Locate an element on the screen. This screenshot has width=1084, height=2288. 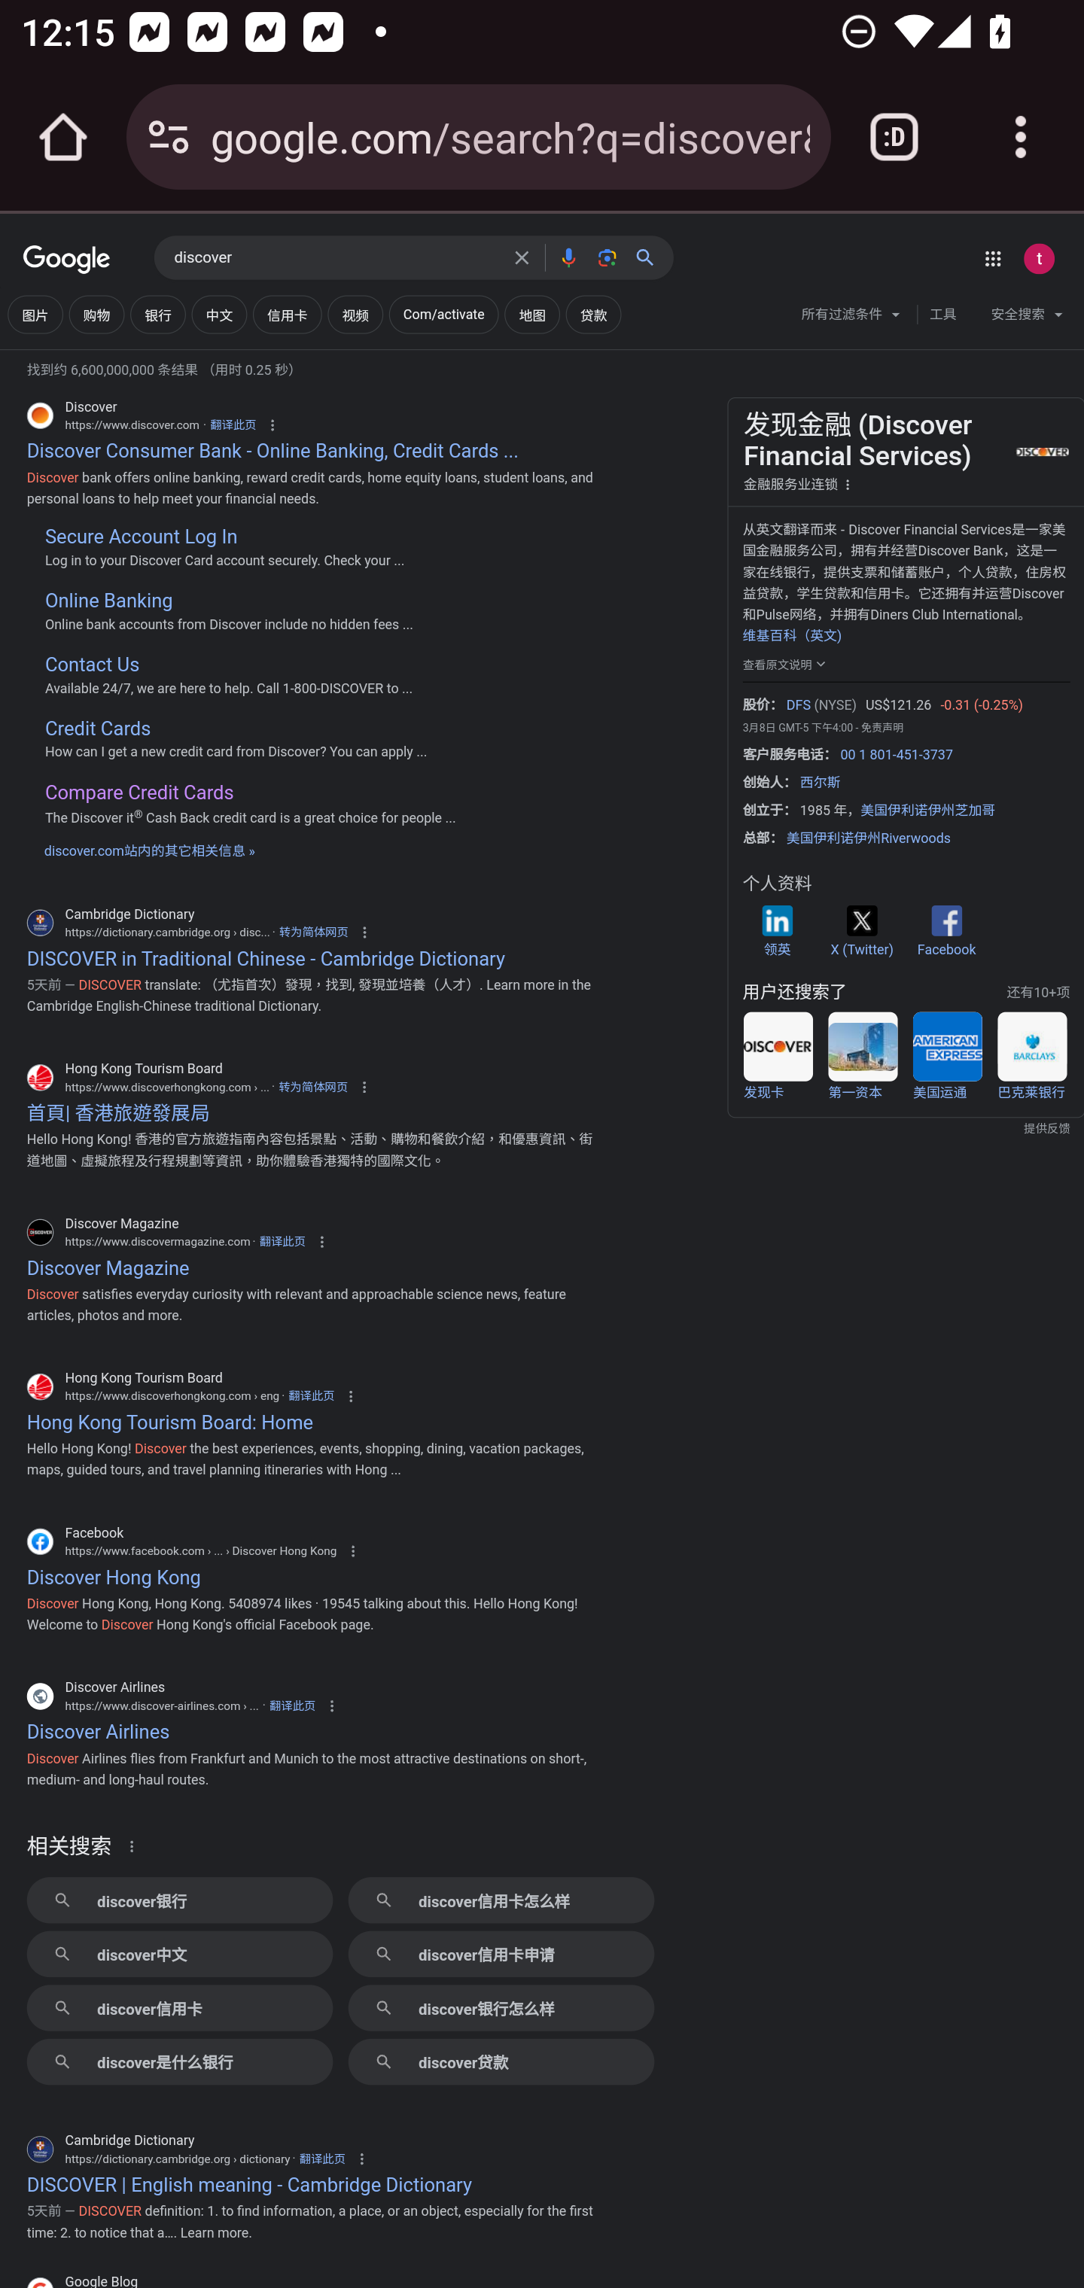
Google is located at coordinates (67, 260).